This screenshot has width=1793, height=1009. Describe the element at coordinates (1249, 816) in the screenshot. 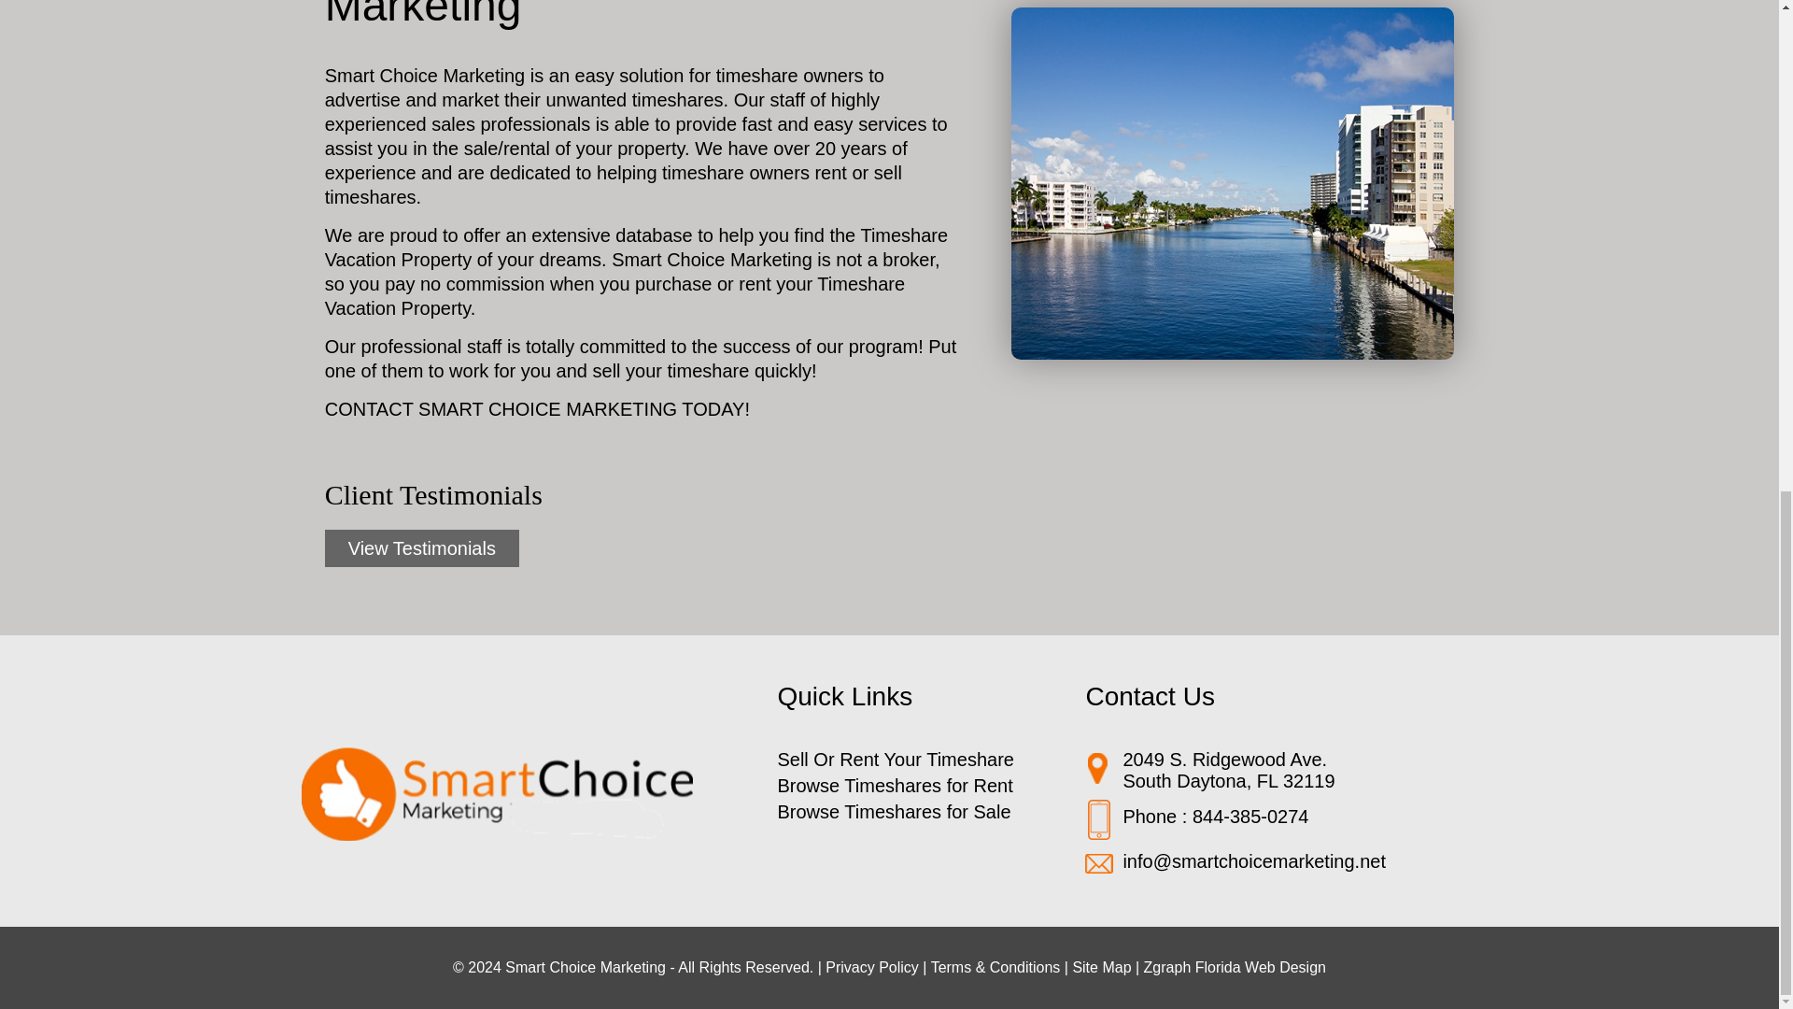

I see `844-385-0274` at that location.